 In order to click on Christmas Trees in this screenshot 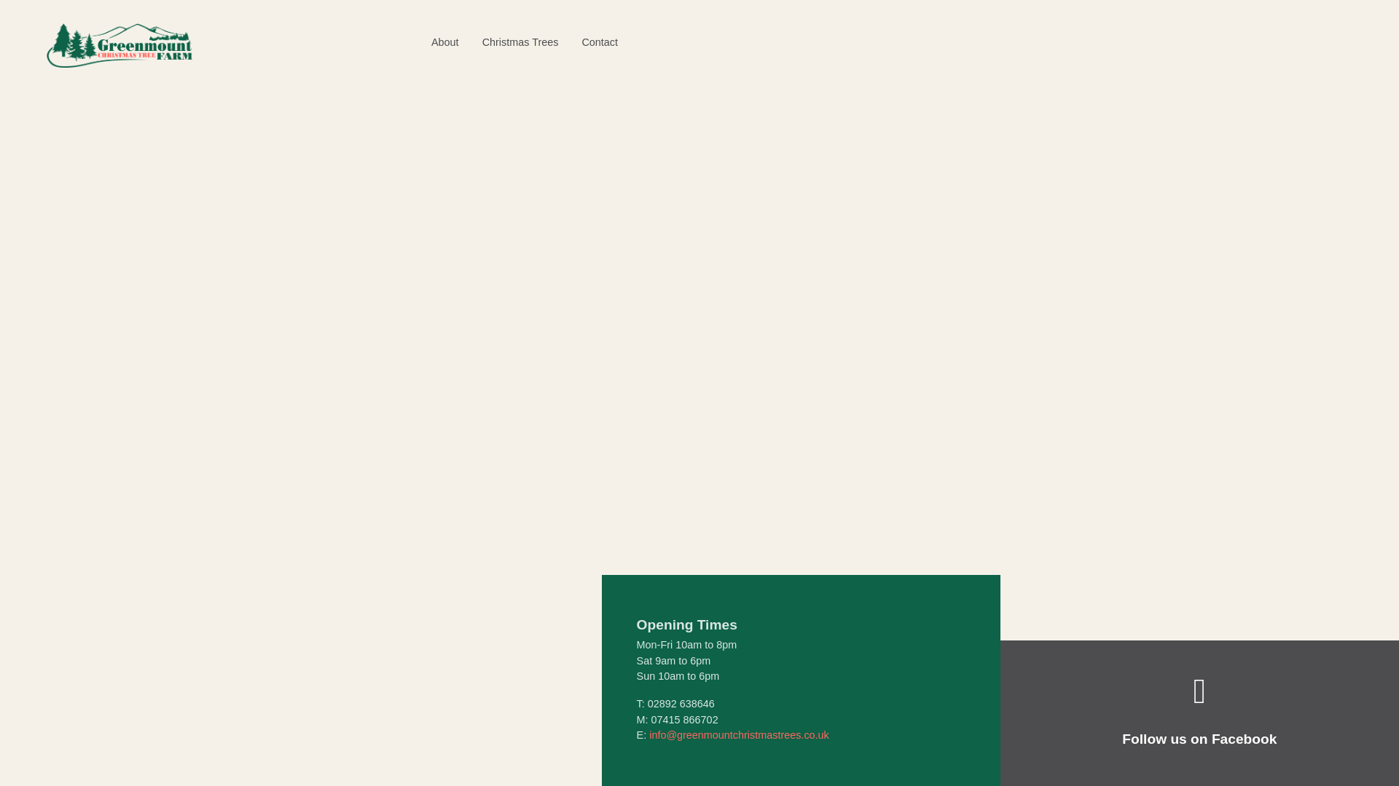, I will do `click(520, 42)`.